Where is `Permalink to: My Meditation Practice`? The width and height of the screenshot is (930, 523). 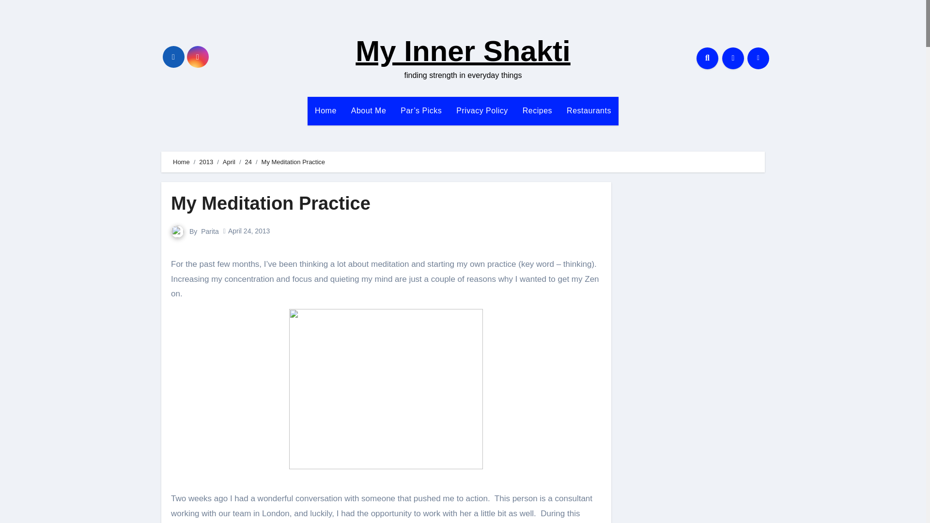
Permalink to: My Meditation Practice is located at coordinates (270, 203).